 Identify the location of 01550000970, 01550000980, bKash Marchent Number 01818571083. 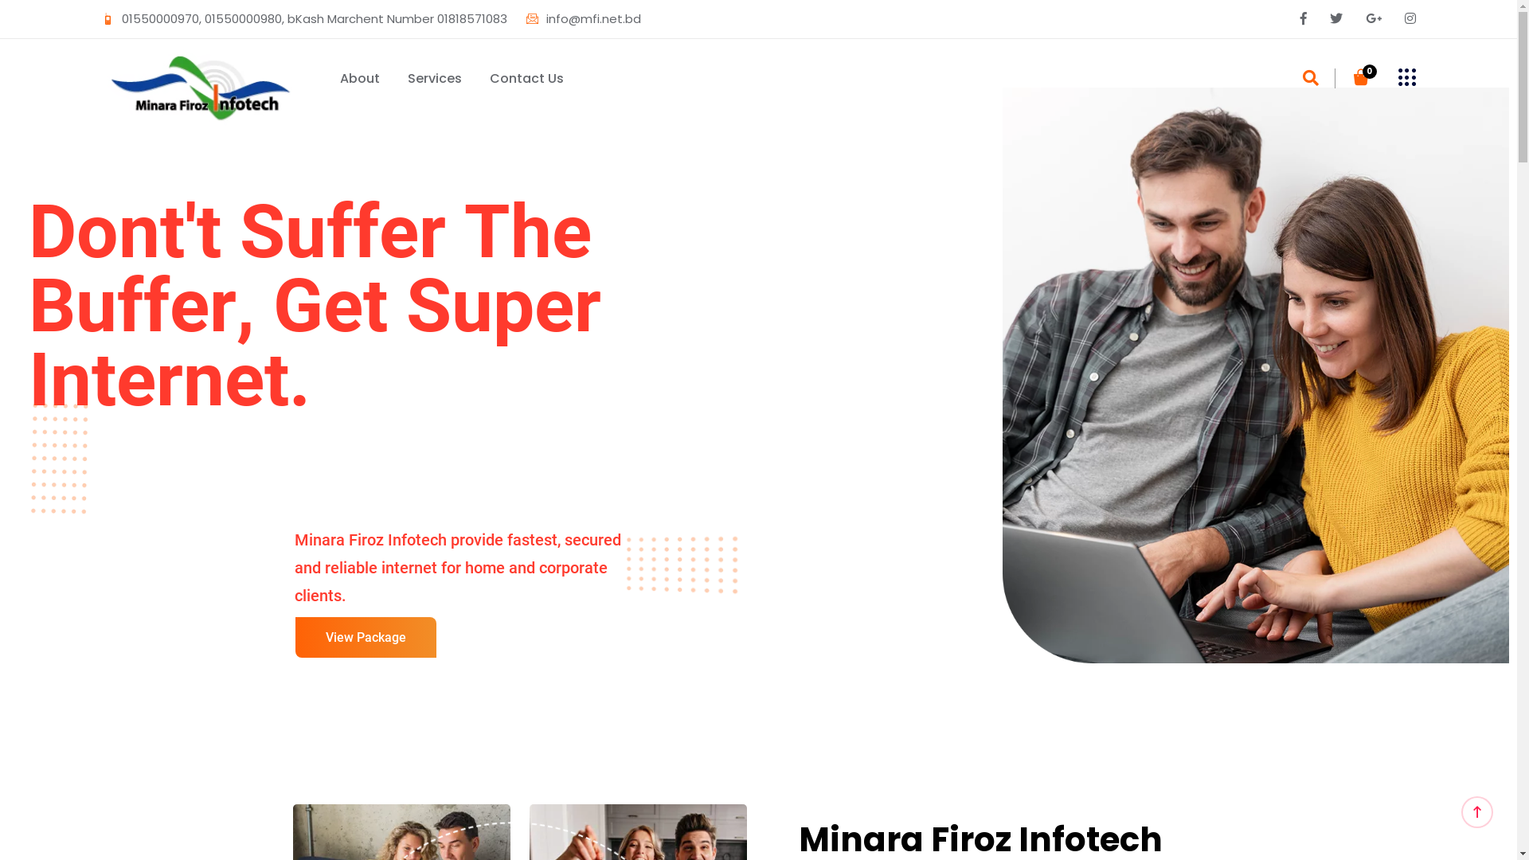
(304, 19).